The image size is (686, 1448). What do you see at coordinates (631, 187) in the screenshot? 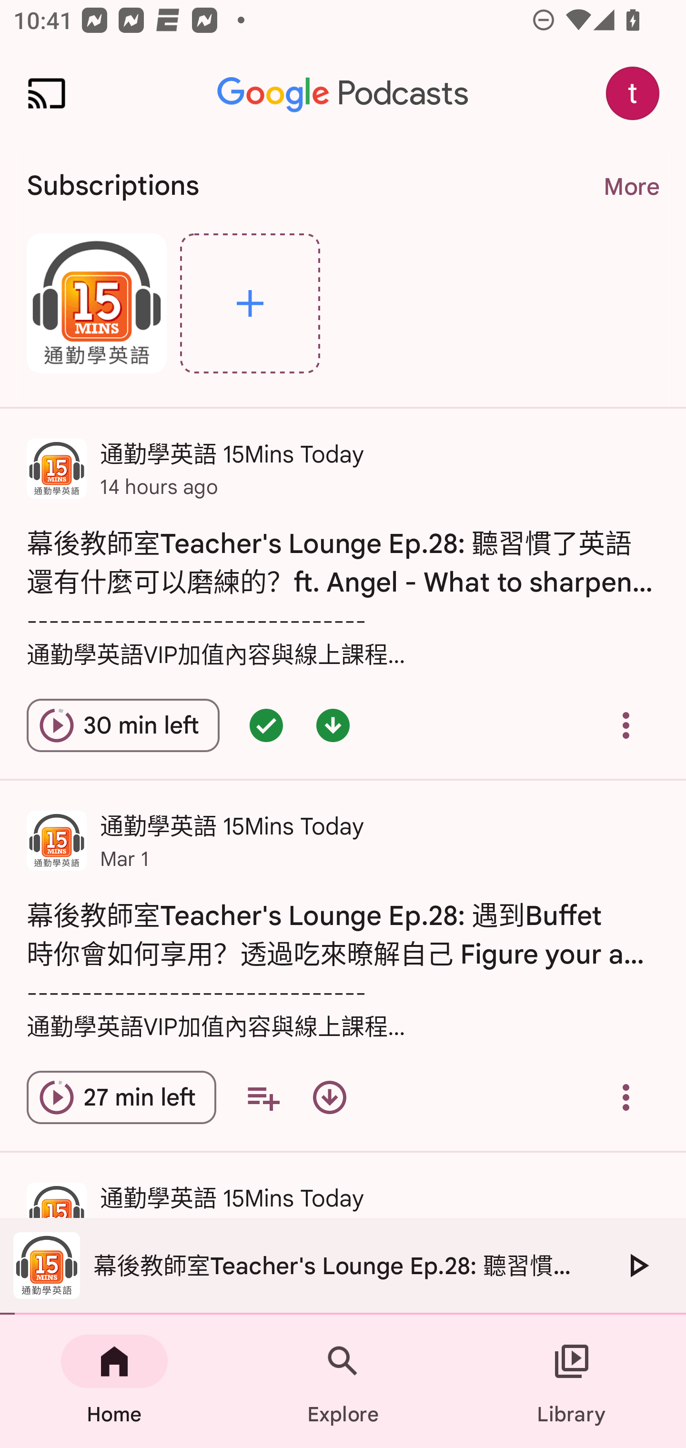
I see `More More. Navigate to subscriptions page.` at bounding box center [631, 187].